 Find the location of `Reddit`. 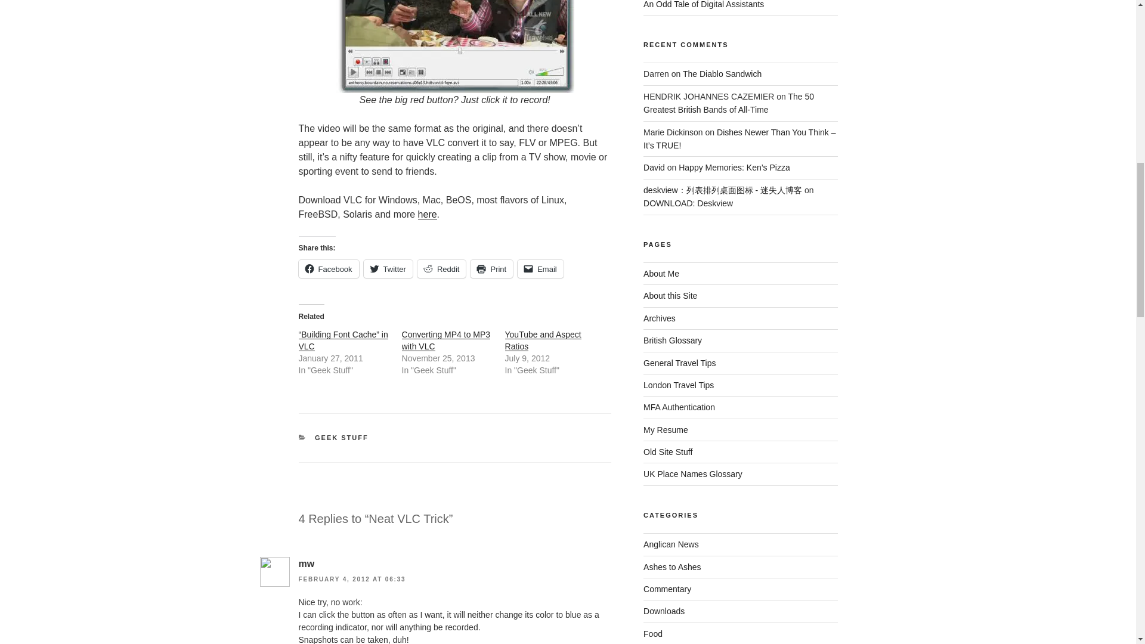

Reddit is located at coordinates (441, 268).